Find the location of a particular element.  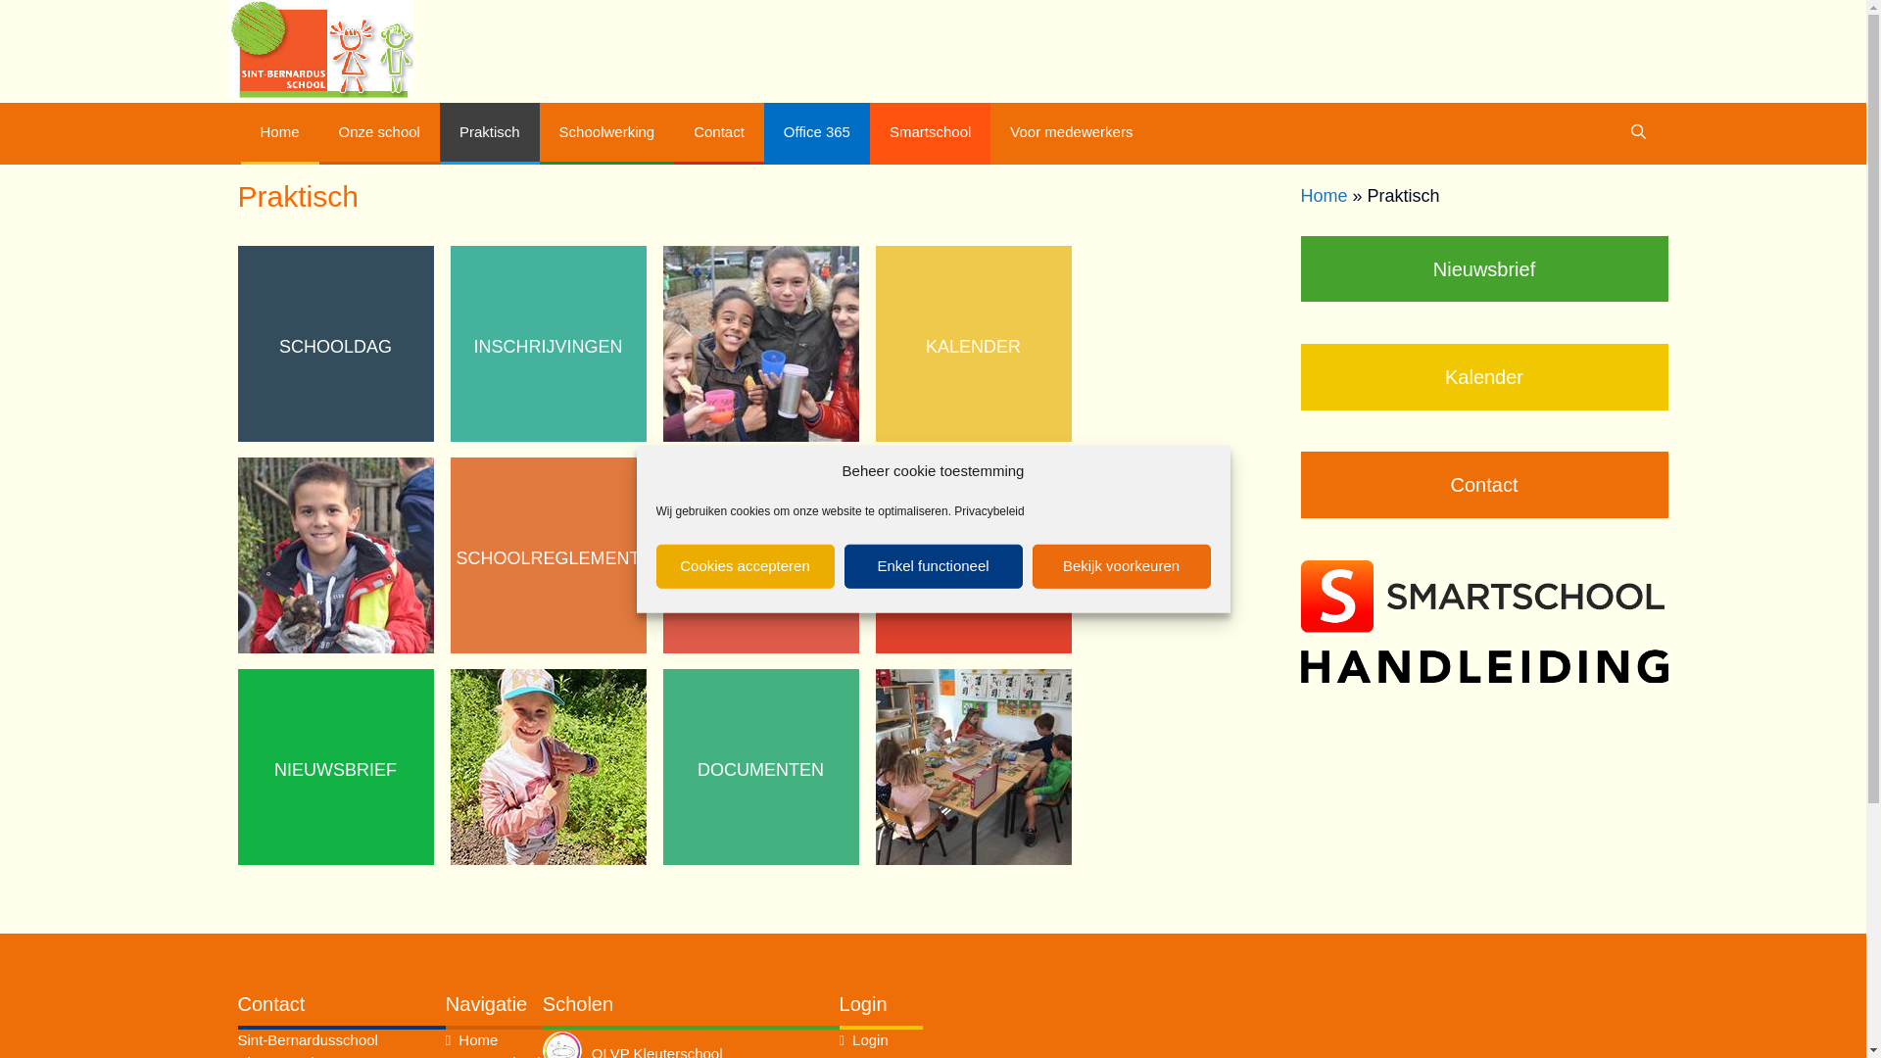

Bernardusschool is located at coordinates (319, 49).